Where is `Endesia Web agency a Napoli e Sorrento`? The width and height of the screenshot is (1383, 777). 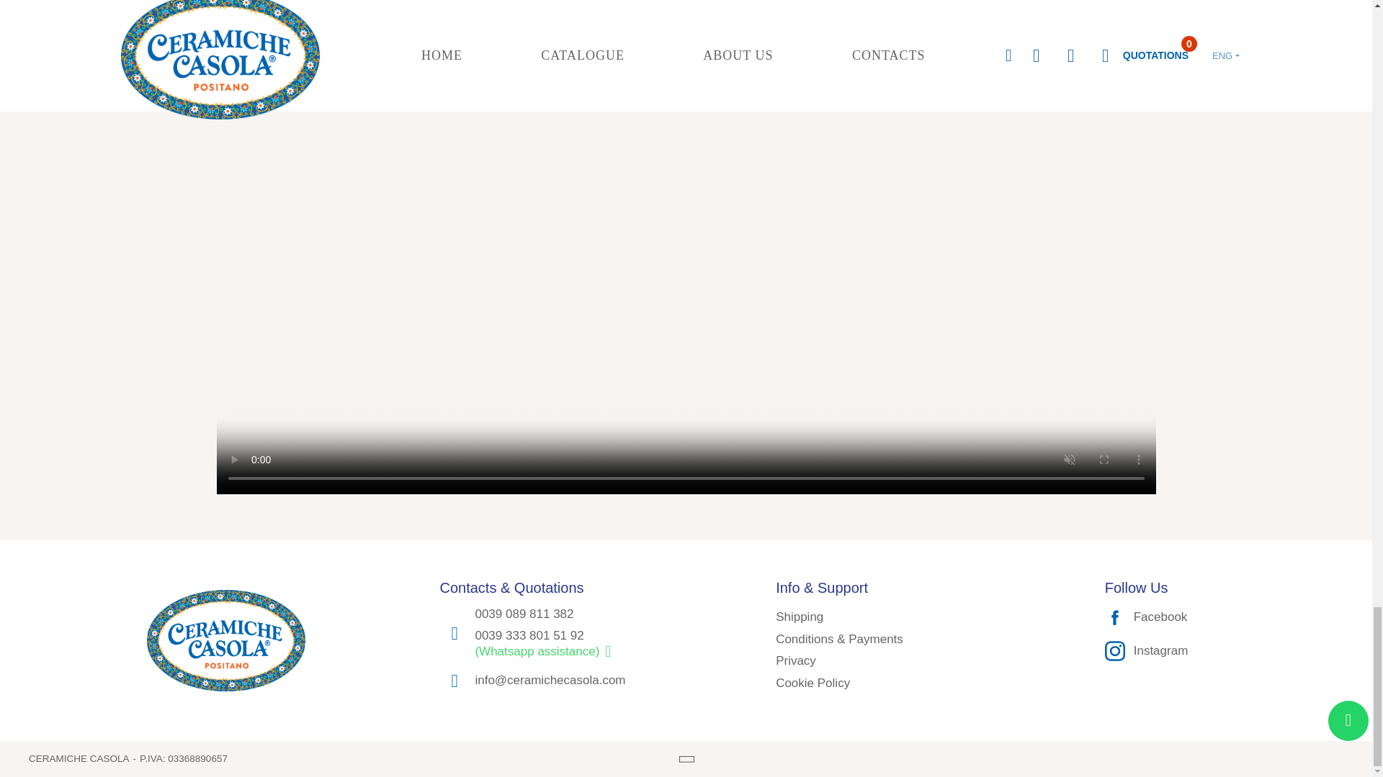
Endesia Web agency a Napoli e Sorrento is located at coordinates (1308, 757).